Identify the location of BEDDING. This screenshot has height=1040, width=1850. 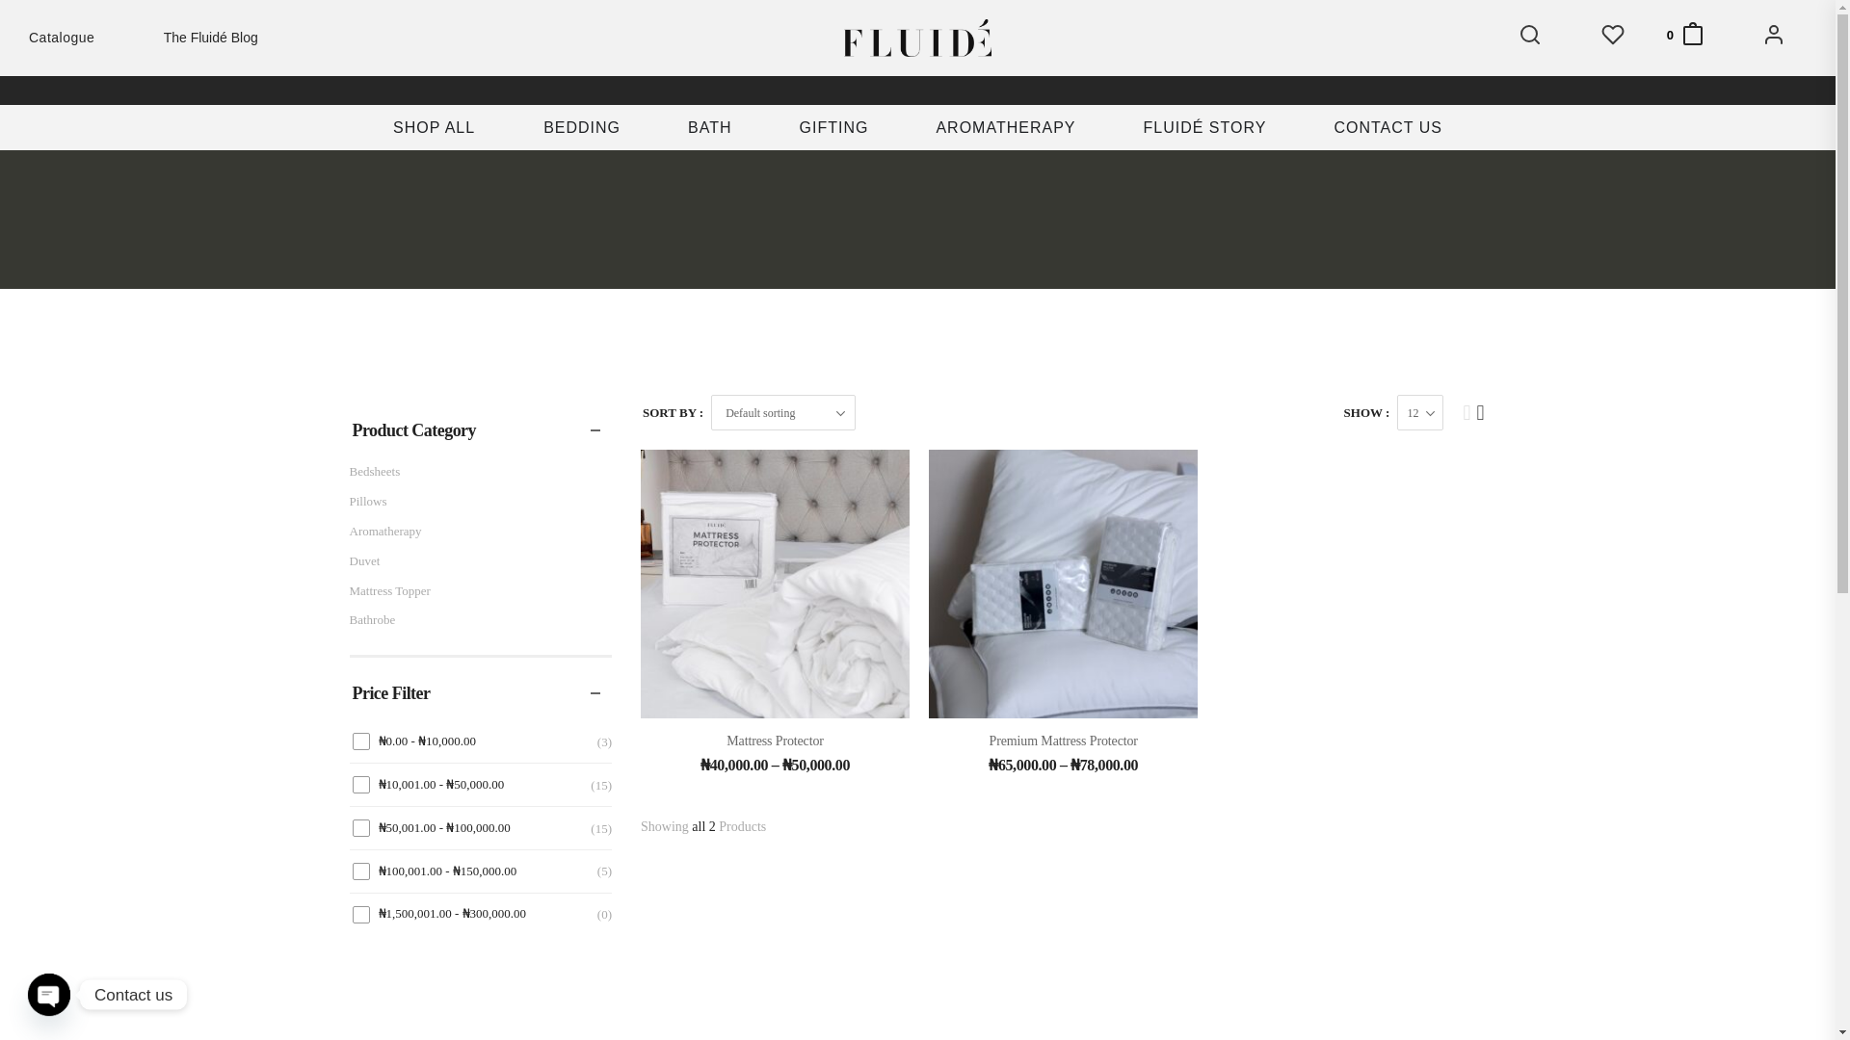
(580, 77).